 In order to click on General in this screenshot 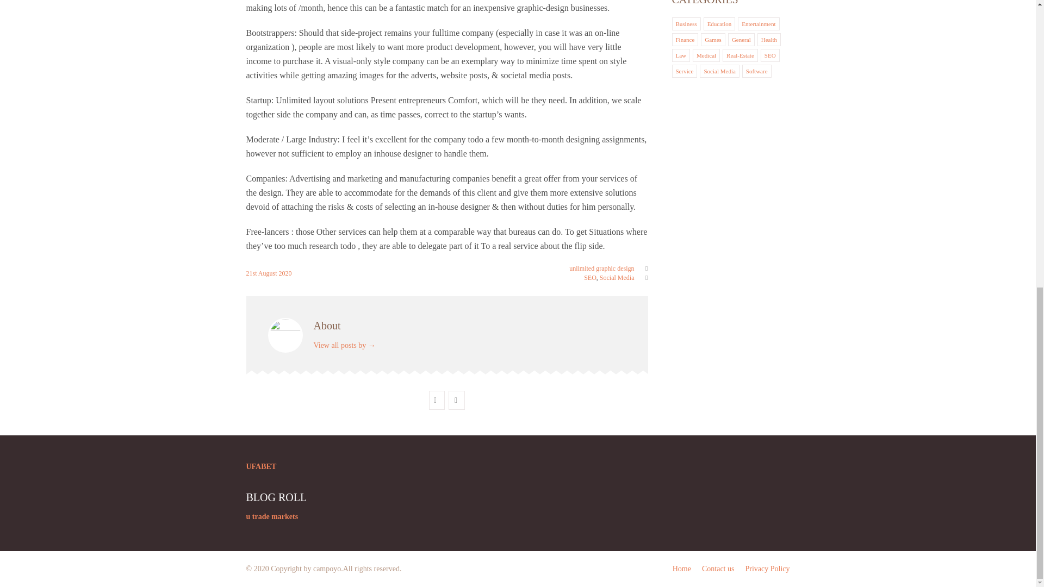, I will do `click(741, 39)`.